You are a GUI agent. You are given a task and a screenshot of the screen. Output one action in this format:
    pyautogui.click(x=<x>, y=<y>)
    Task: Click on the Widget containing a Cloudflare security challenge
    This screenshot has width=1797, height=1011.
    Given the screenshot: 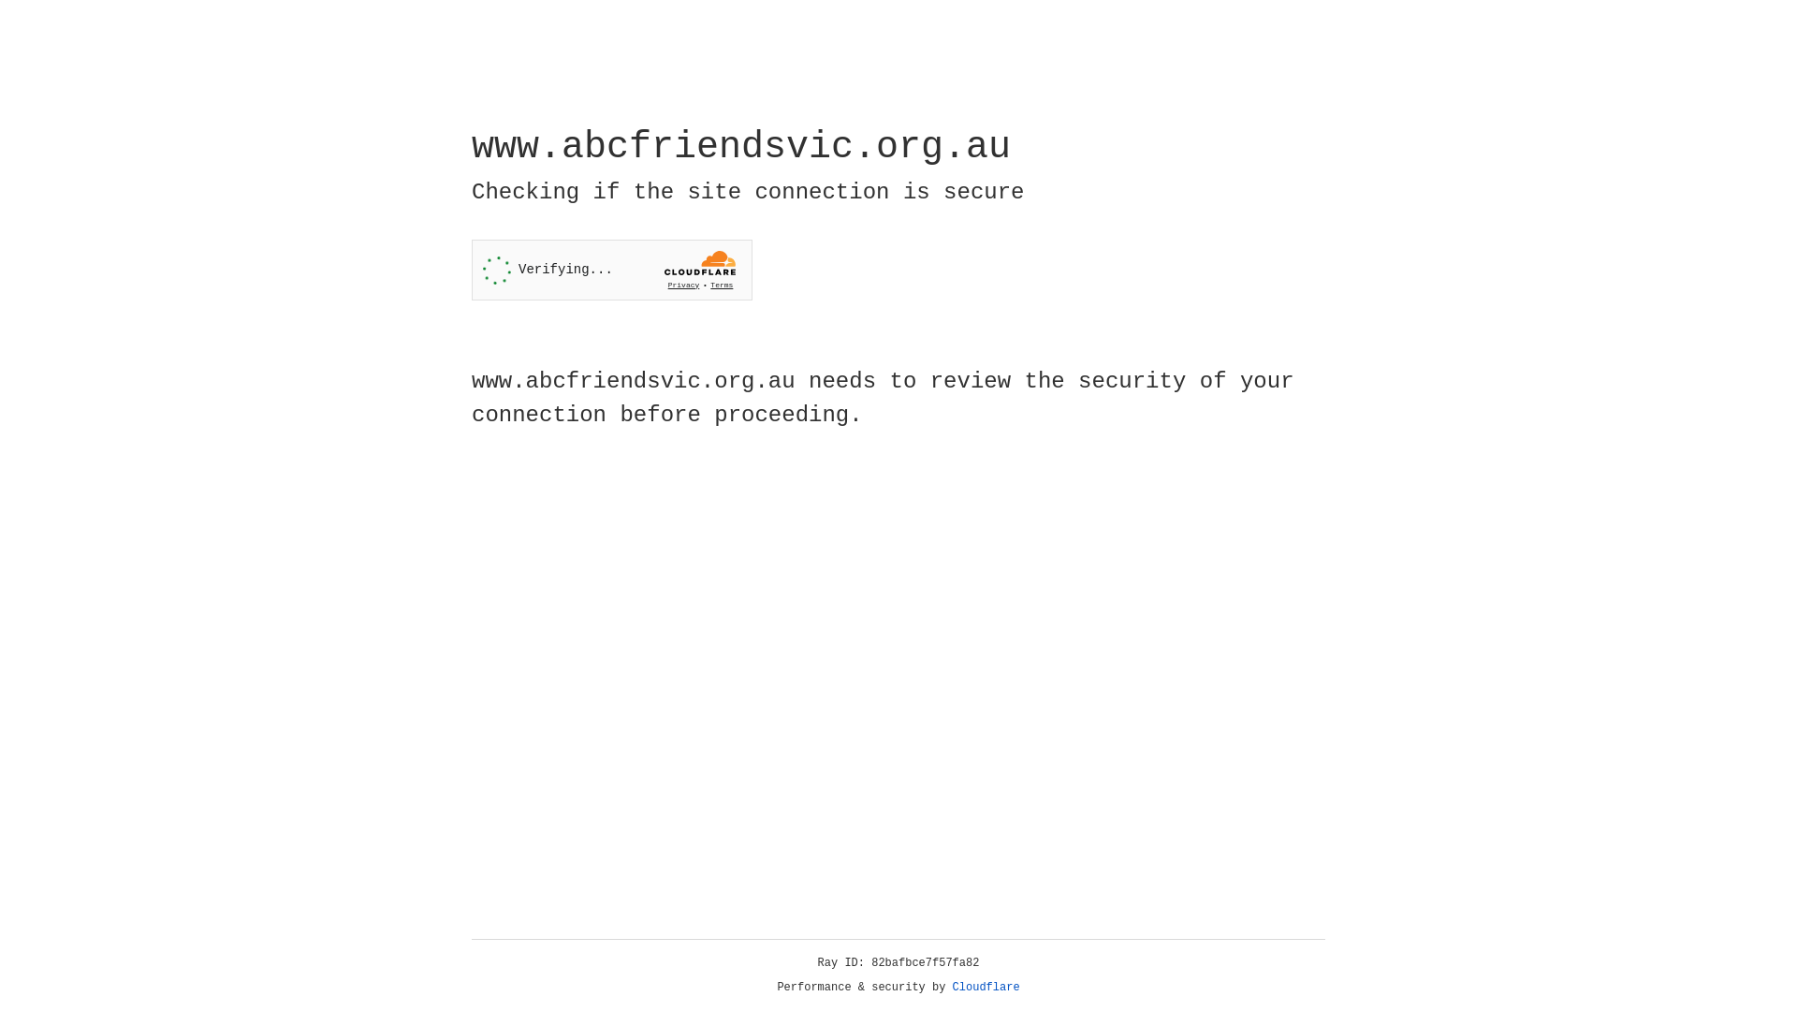 What is the action you would take?
    pyautogui.click(x=612, y=270)
    